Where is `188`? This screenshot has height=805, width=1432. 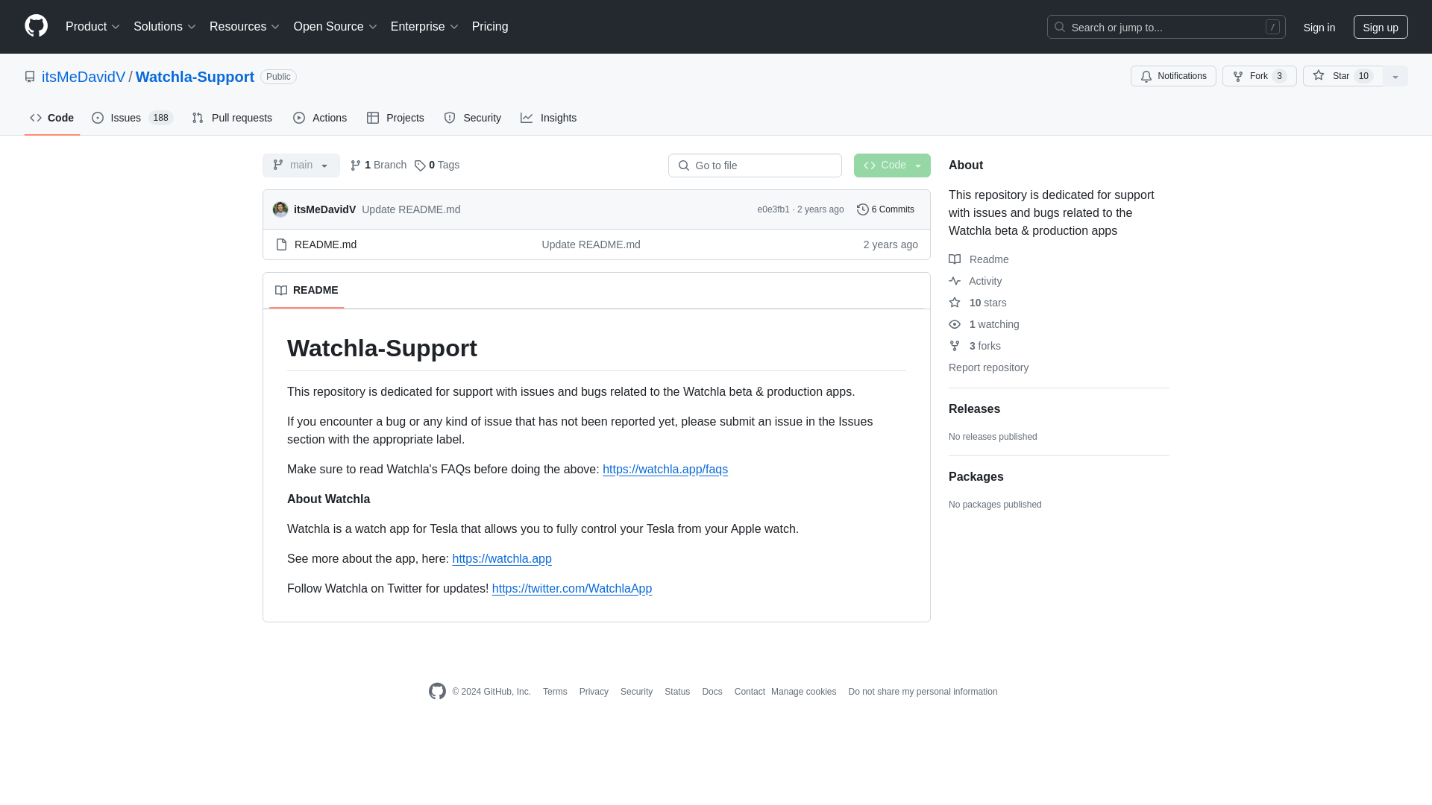
188 is located at coordinates (161, 118).